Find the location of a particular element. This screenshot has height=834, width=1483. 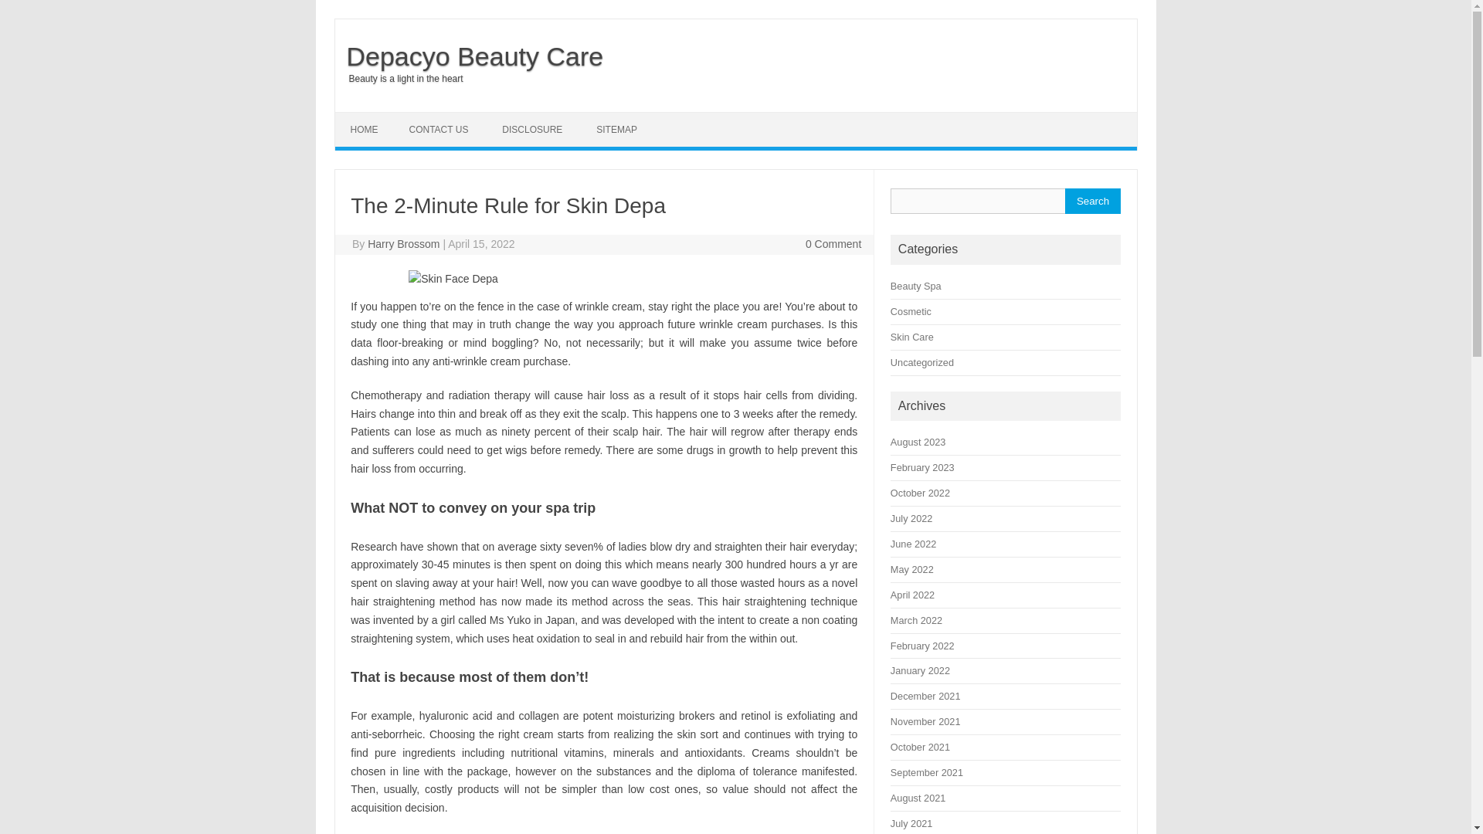

Beauty Spa is located at coordinates (916, 286).